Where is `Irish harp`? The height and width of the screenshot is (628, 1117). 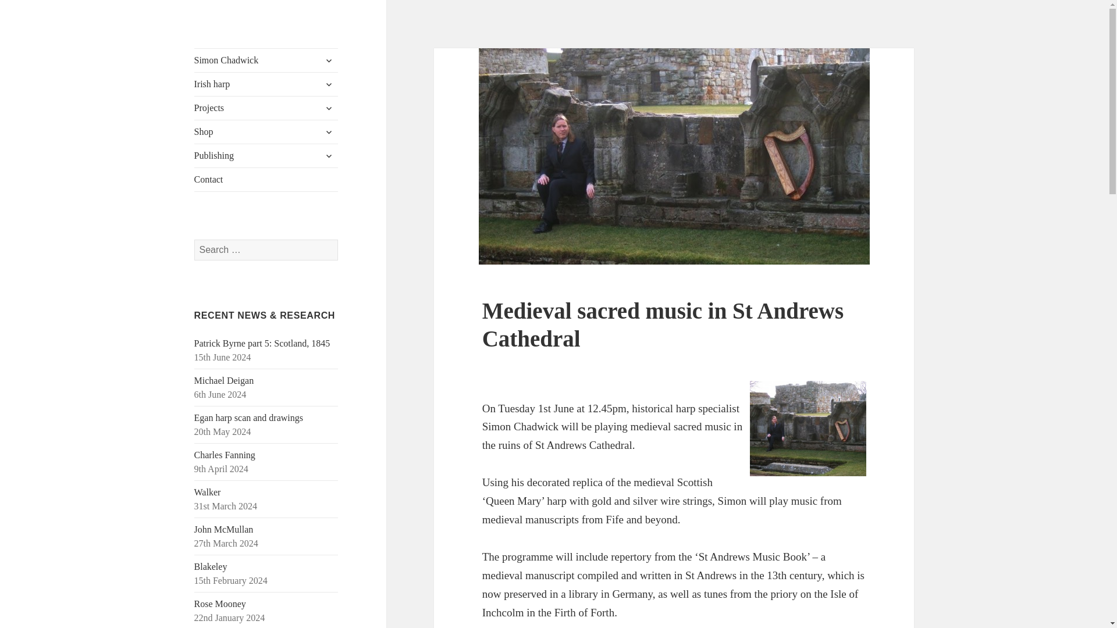
Irish harp is located at coordinates (266, 84).